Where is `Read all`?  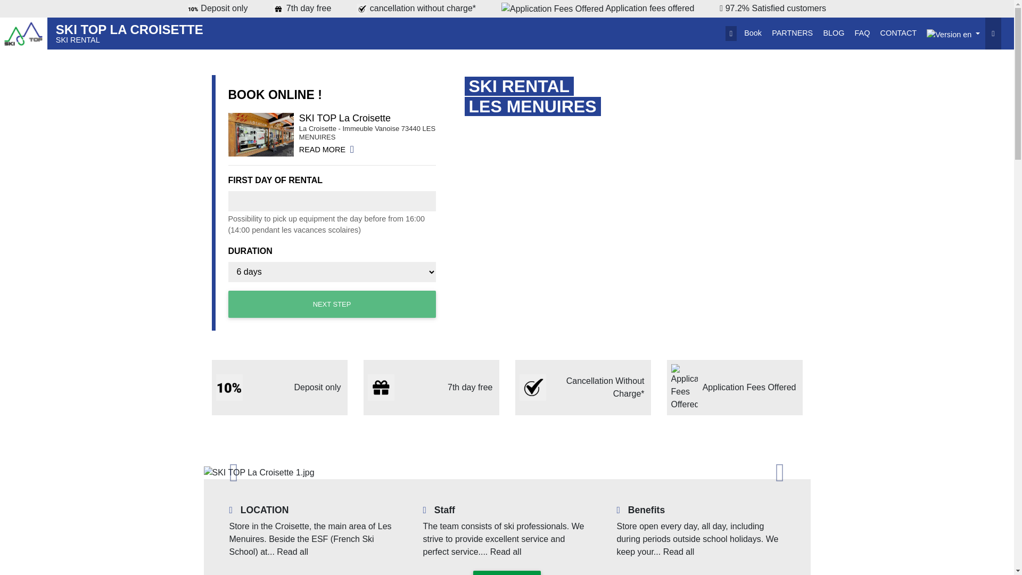 Read all is located at coordinates (293, 552).